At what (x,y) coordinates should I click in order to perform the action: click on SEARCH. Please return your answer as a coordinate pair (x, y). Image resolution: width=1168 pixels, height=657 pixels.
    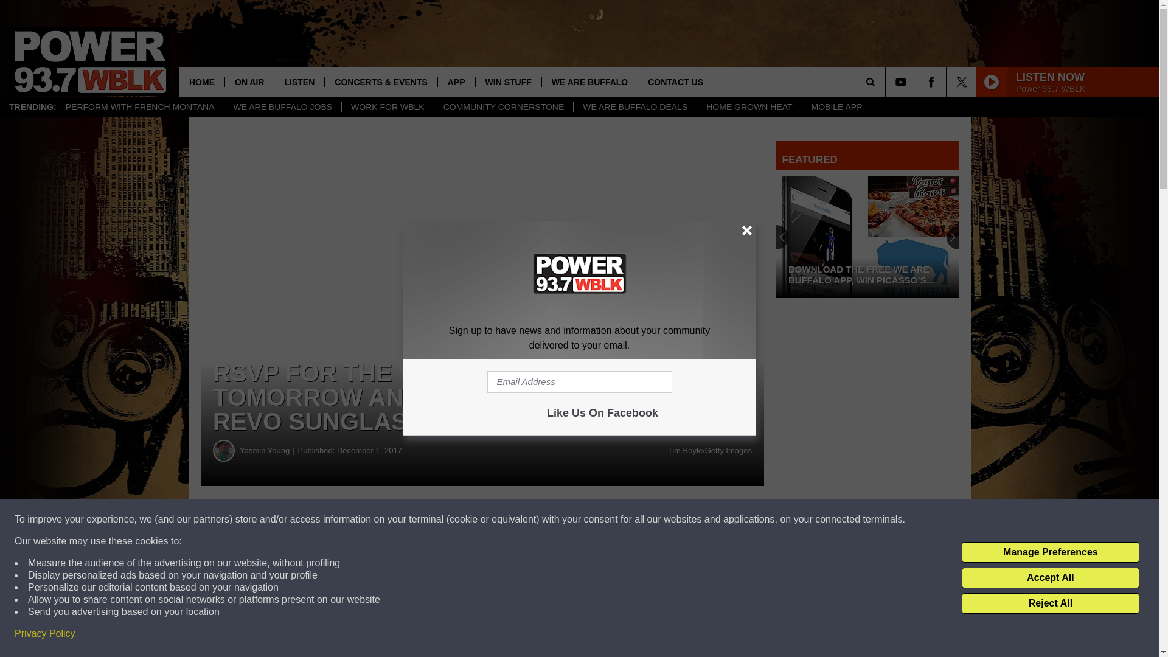
    Looking at the image, I should click on (887, 82).